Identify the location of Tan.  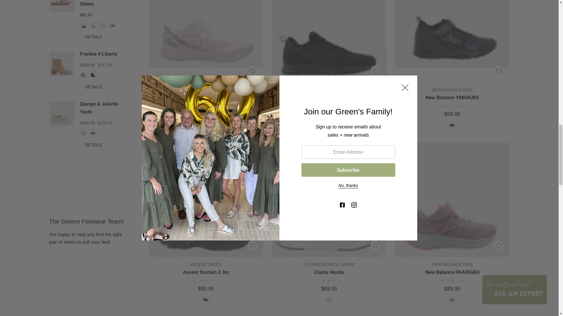
(93, 25).